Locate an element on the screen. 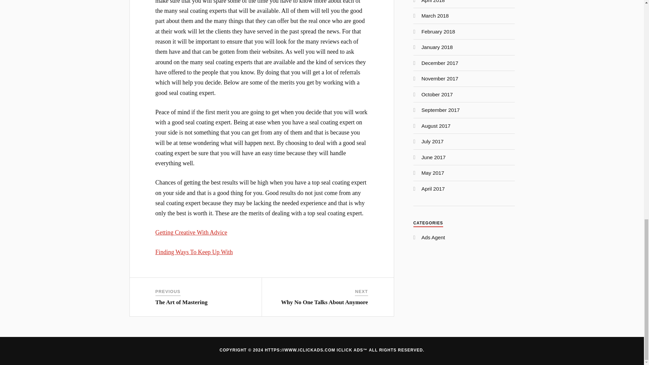 The image size is (649, 365). The Art of Mastering is located at coordinates (182, 302).